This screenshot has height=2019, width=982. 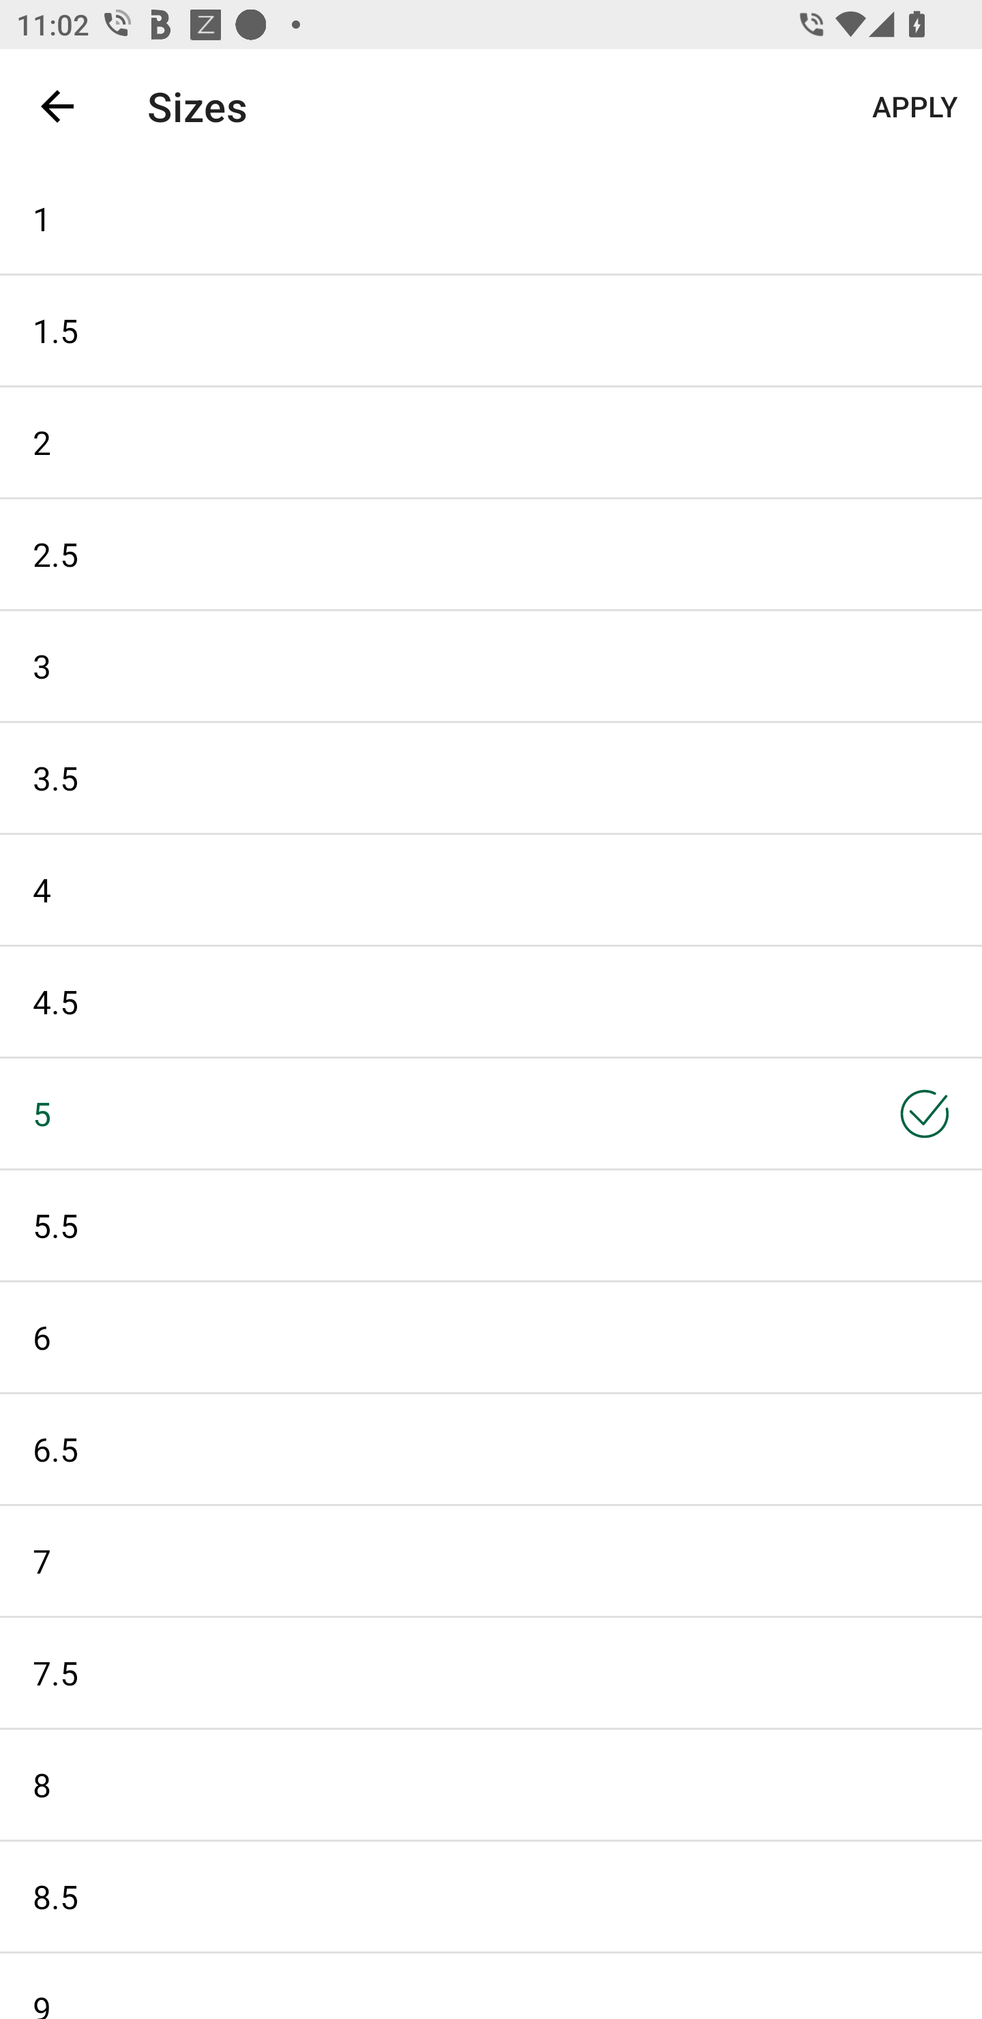 What do you see at coordinates (491, 1672) in the screenshot?
I see `7.5` at bounding box center [491, 1672].